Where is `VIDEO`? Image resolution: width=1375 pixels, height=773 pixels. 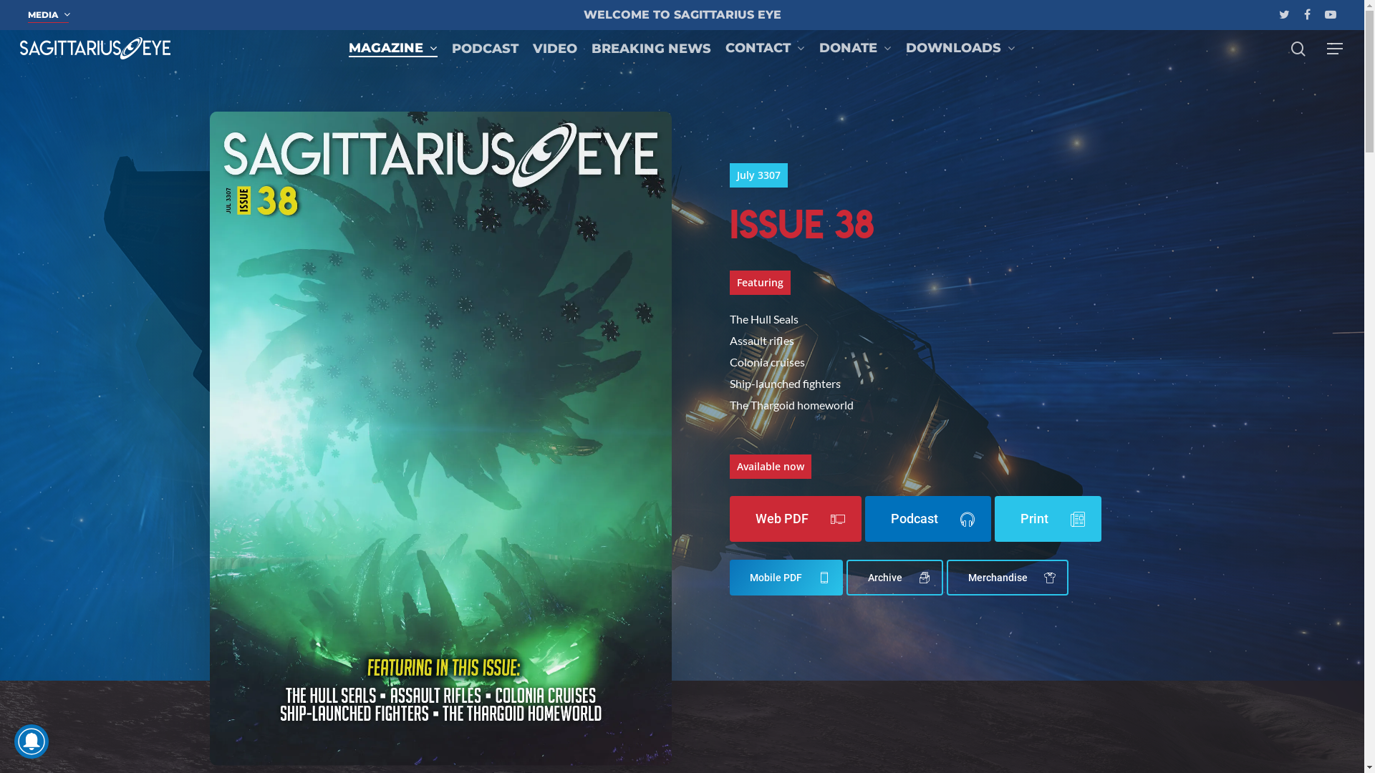 VIDEO is located at coordinates (555, 48).